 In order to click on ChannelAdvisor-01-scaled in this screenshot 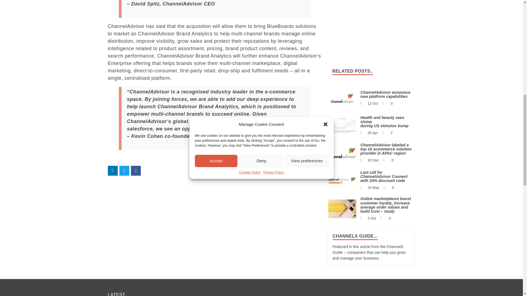, I will do `click(343, 126)`.